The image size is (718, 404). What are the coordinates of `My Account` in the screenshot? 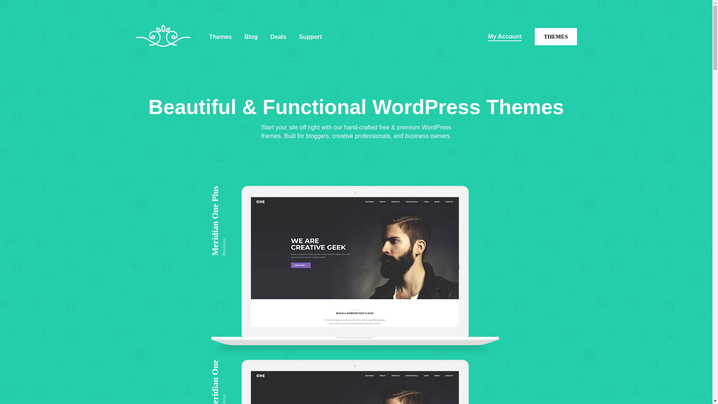 It's located at (505, 37).